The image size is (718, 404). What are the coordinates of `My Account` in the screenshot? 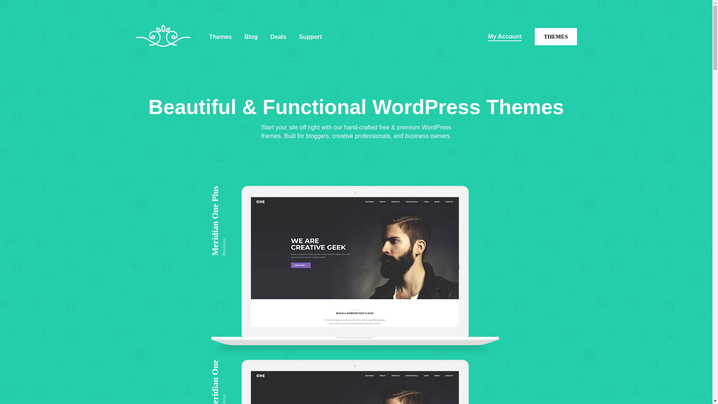 It's located at (505, 37).